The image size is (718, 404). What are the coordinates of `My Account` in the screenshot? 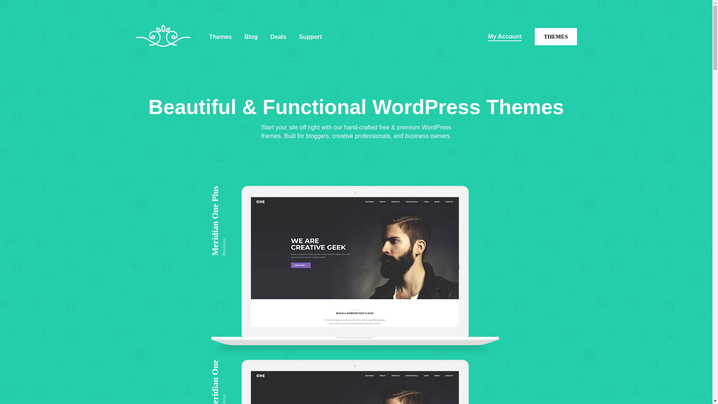 It's located at (505, 37).